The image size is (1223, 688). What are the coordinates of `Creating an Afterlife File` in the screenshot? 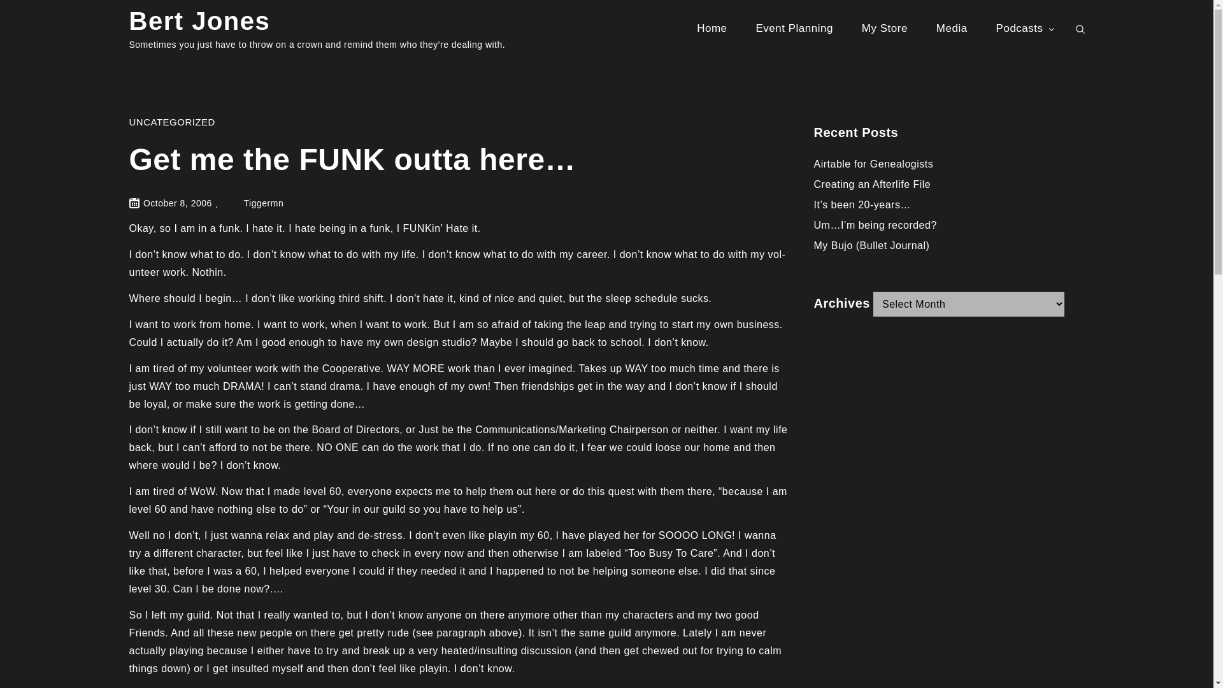 It's located at (873, 184).